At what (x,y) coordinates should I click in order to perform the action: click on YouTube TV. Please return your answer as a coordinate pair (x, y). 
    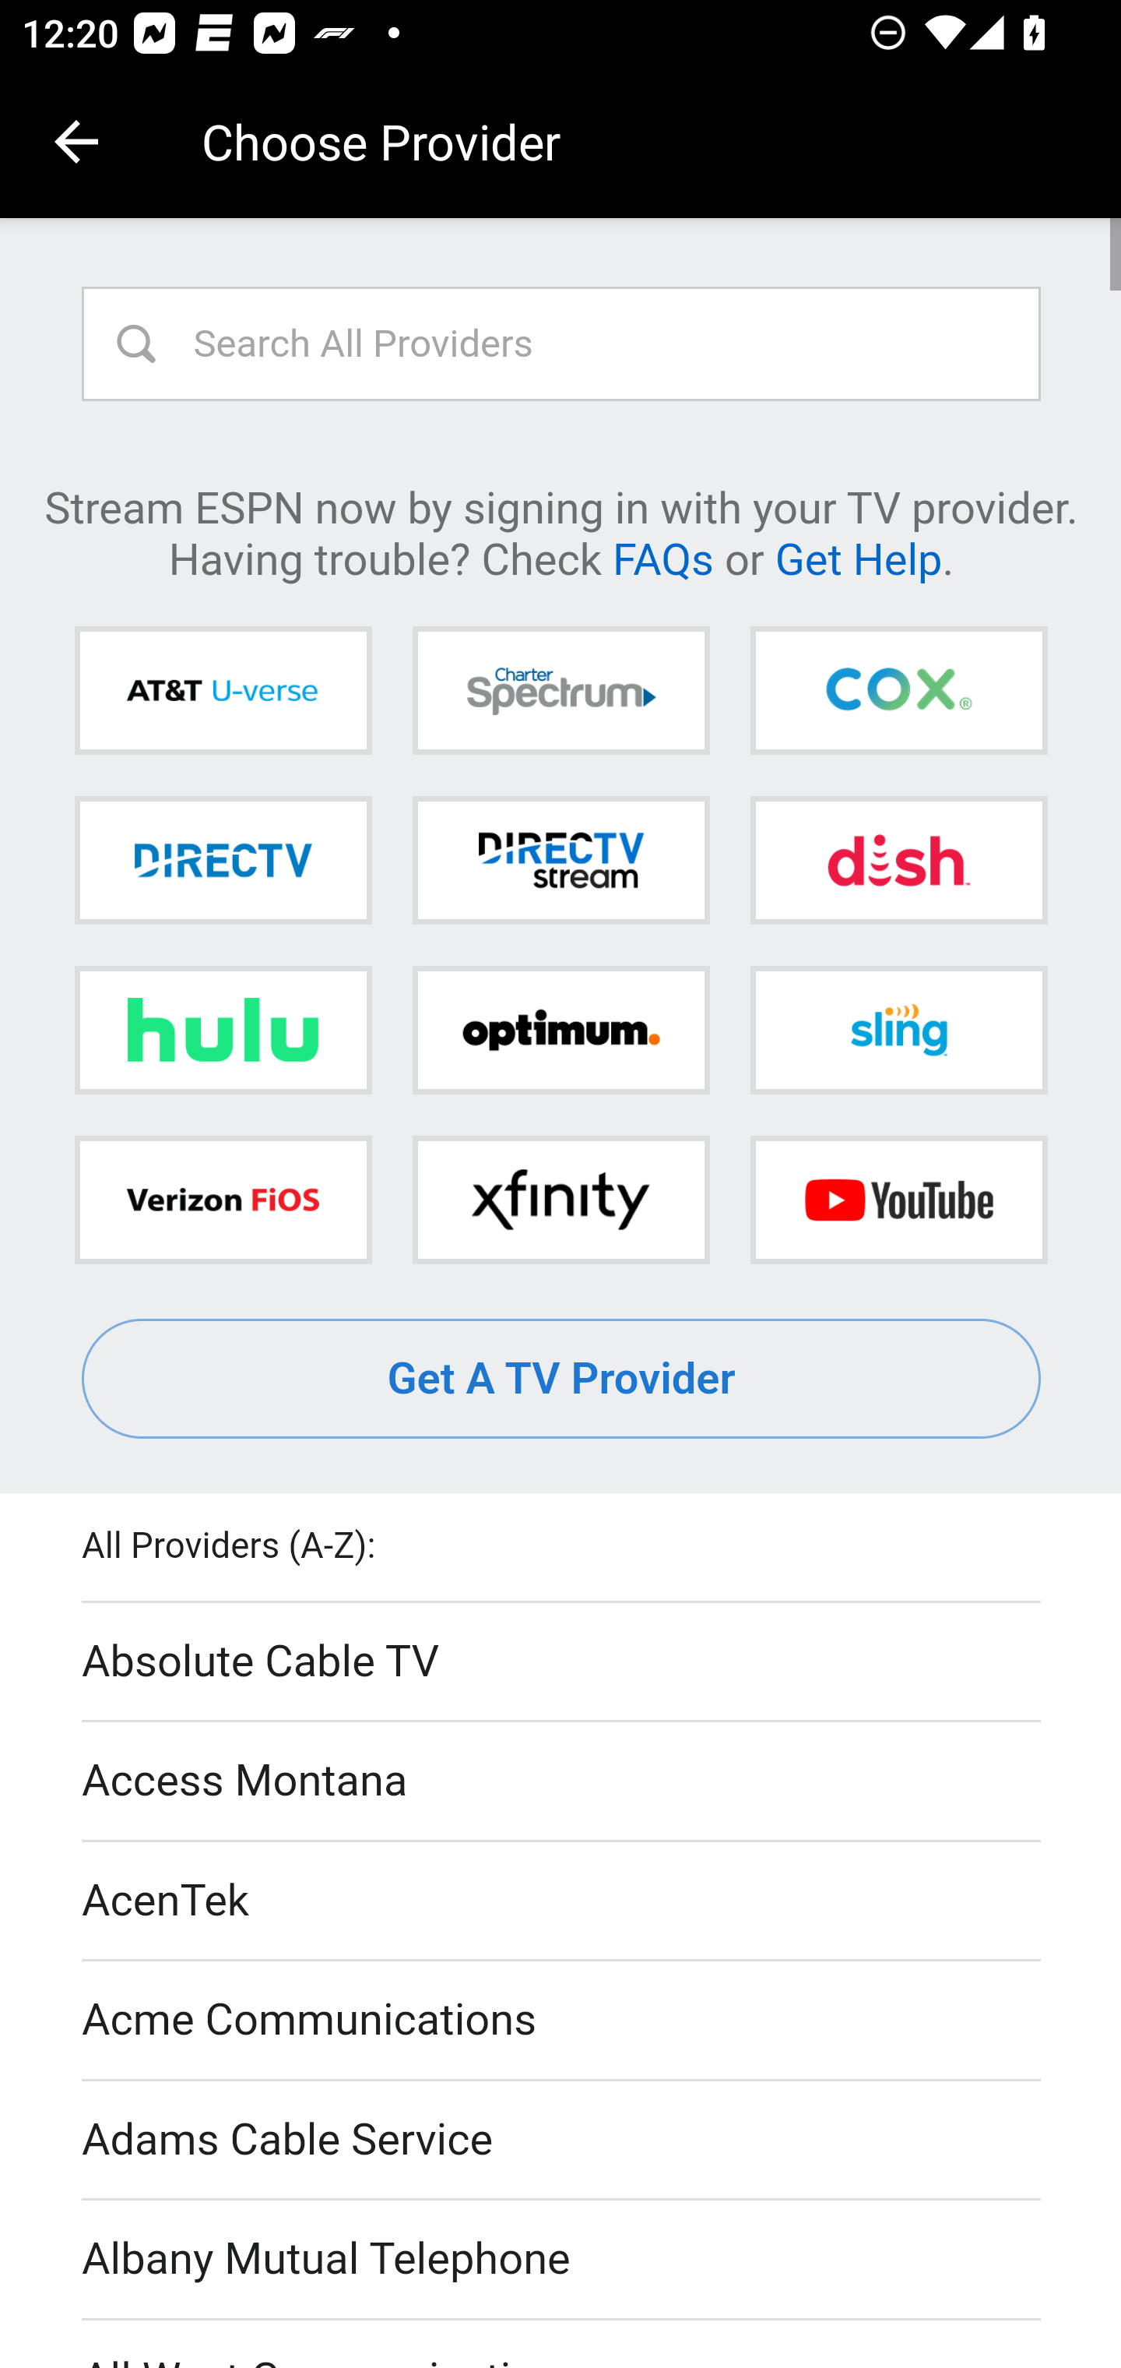
    Looking at the image, I should click on (898, 1200).